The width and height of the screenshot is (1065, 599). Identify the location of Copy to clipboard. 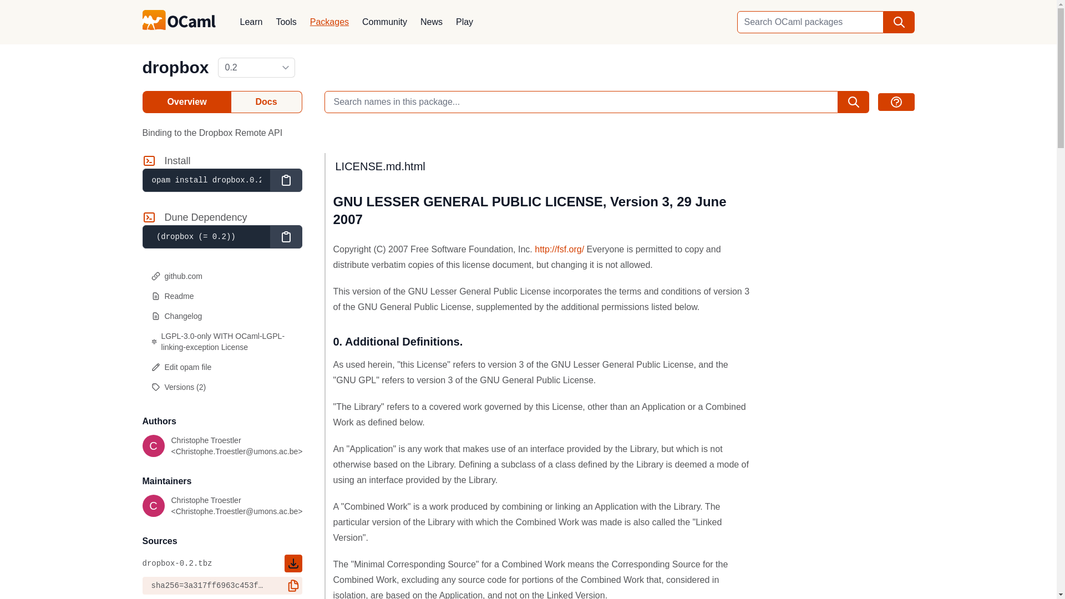
(285, 180).